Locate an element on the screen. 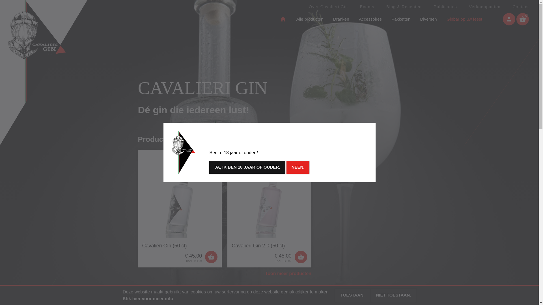  NEEN. is located at coordinates (298, 167).